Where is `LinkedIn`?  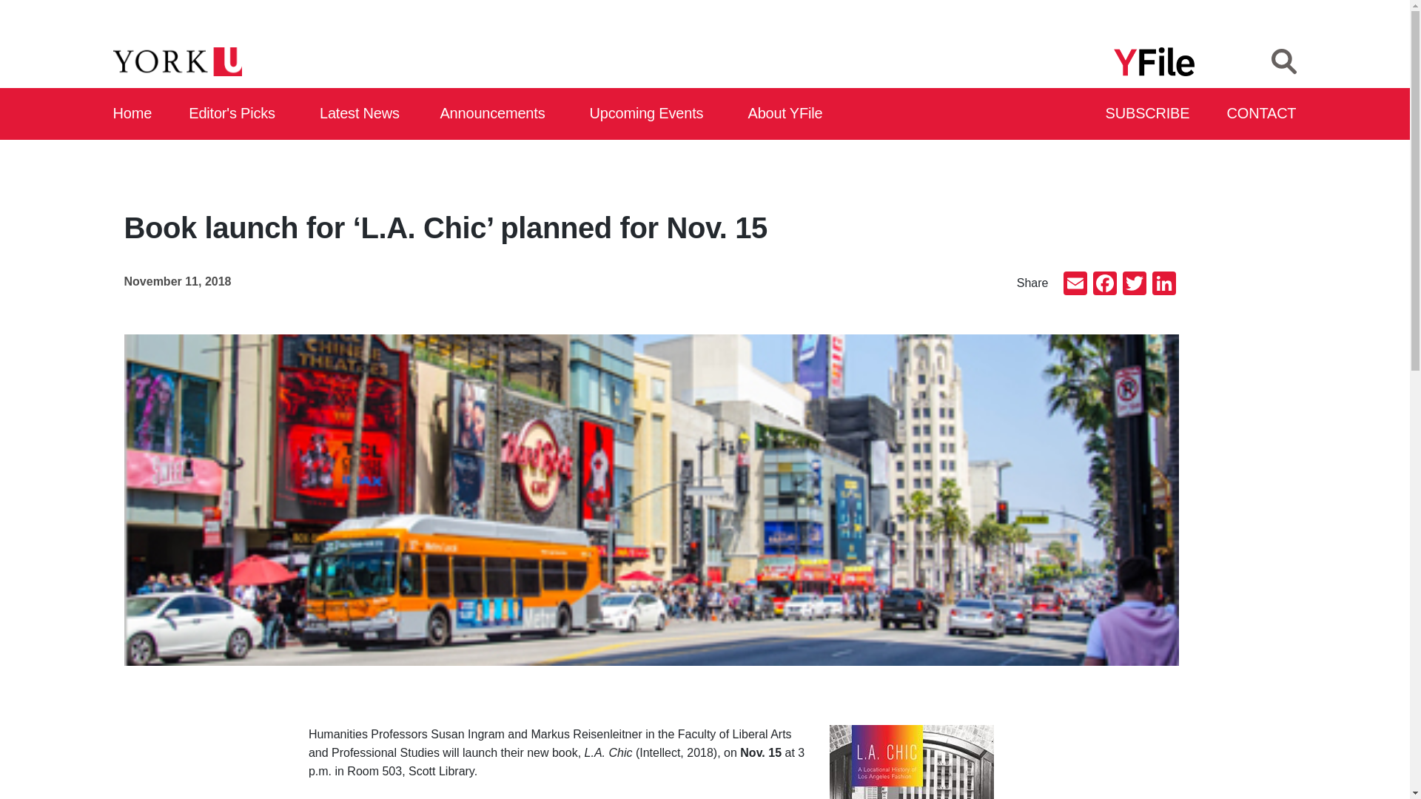 LinkedIn is located at coordinates (1163, 285).